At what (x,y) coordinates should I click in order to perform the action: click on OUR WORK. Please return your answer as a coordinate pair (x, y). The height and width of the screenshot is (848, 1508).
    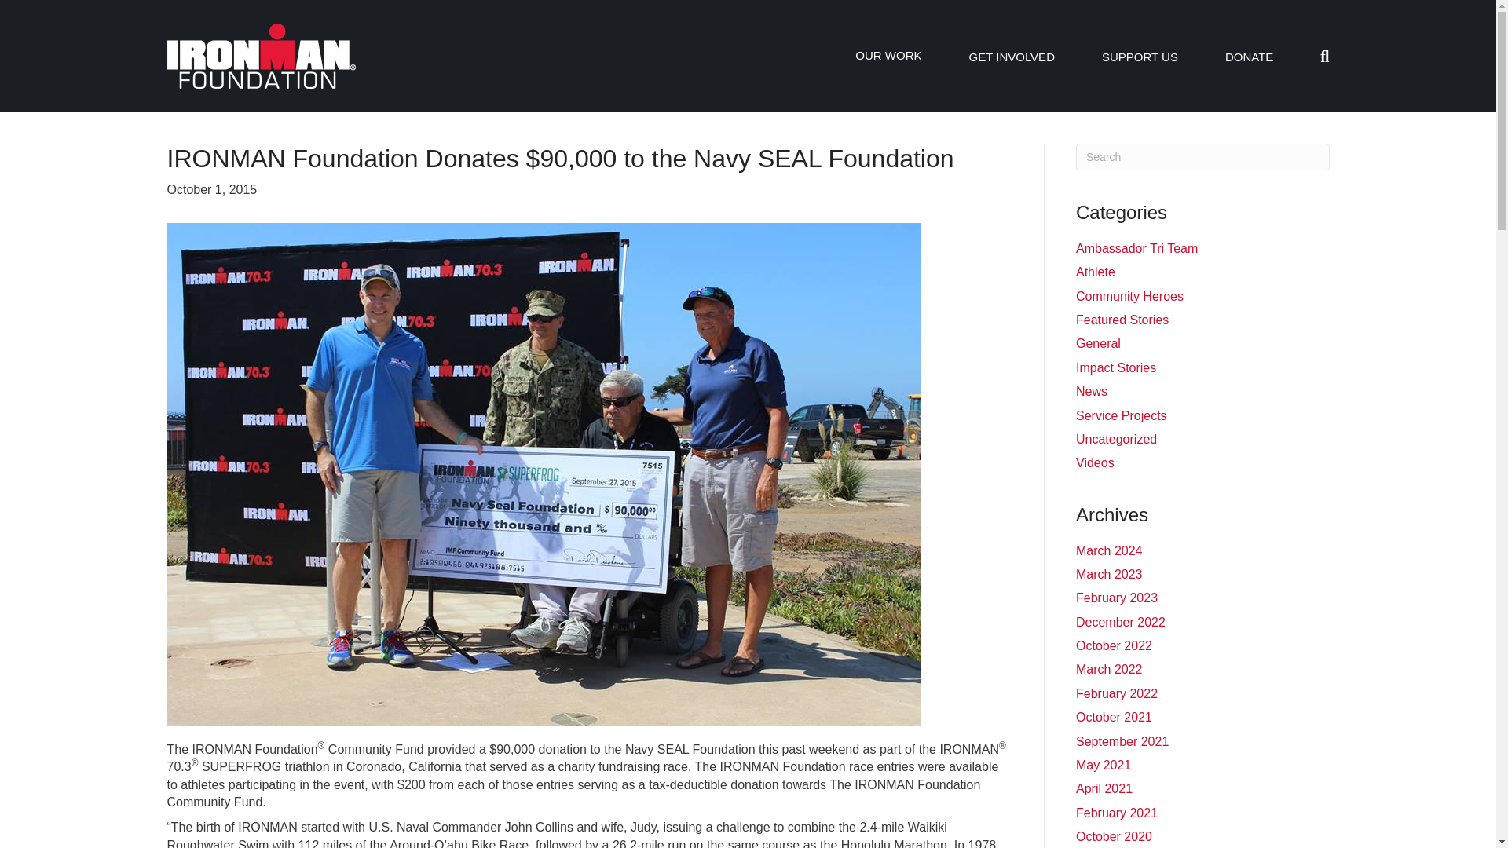
    Looking at the image, I should click on (888, 55).